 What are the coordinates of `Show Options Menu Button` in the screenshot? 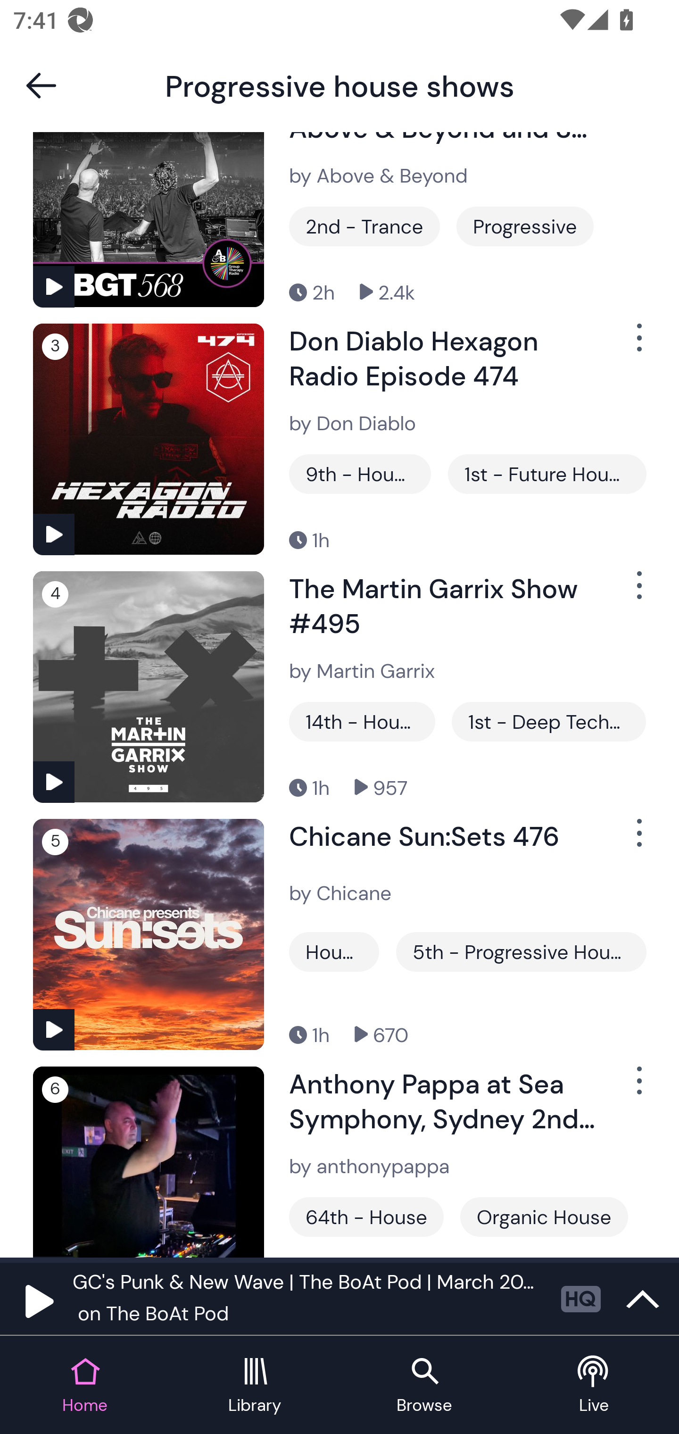 It's located at (638, 592).